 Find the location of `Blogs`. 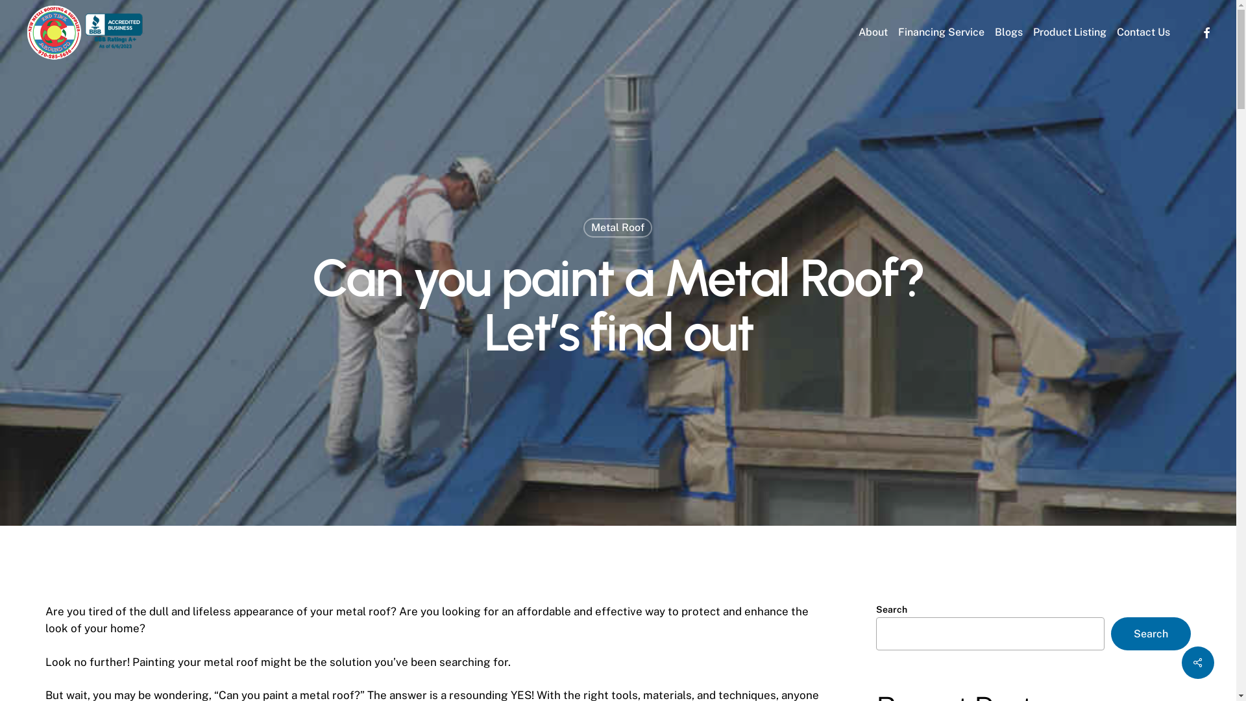

Blogs is located at coordinates (1008, 32).